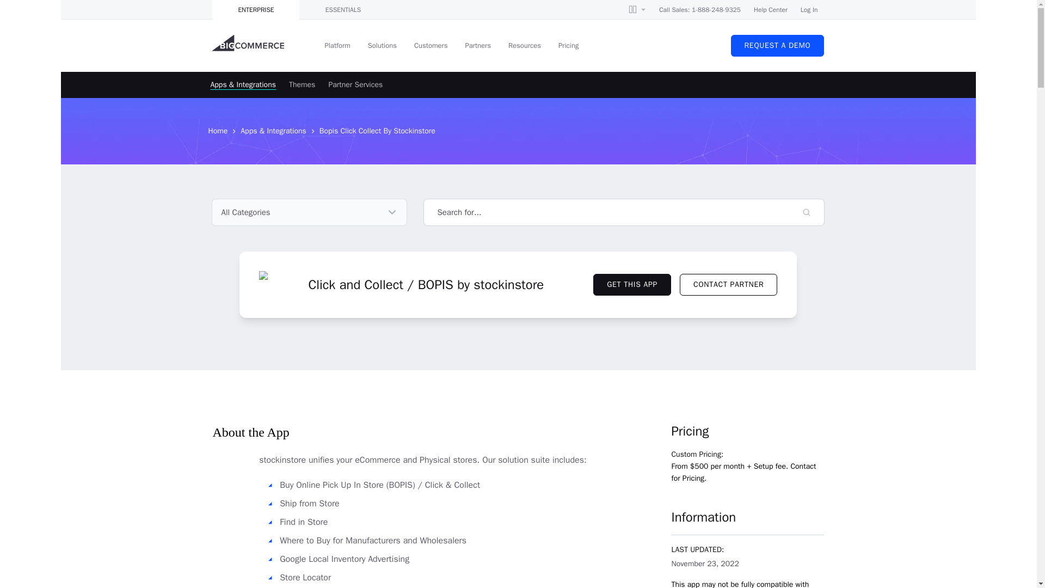  I want to click on Help Center, so click(771, 10).